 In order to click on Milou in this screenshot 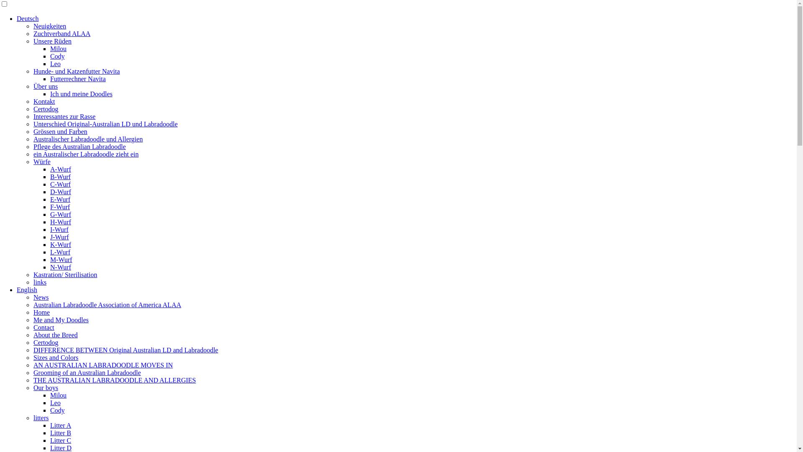, I will do `click(59, 395)`.